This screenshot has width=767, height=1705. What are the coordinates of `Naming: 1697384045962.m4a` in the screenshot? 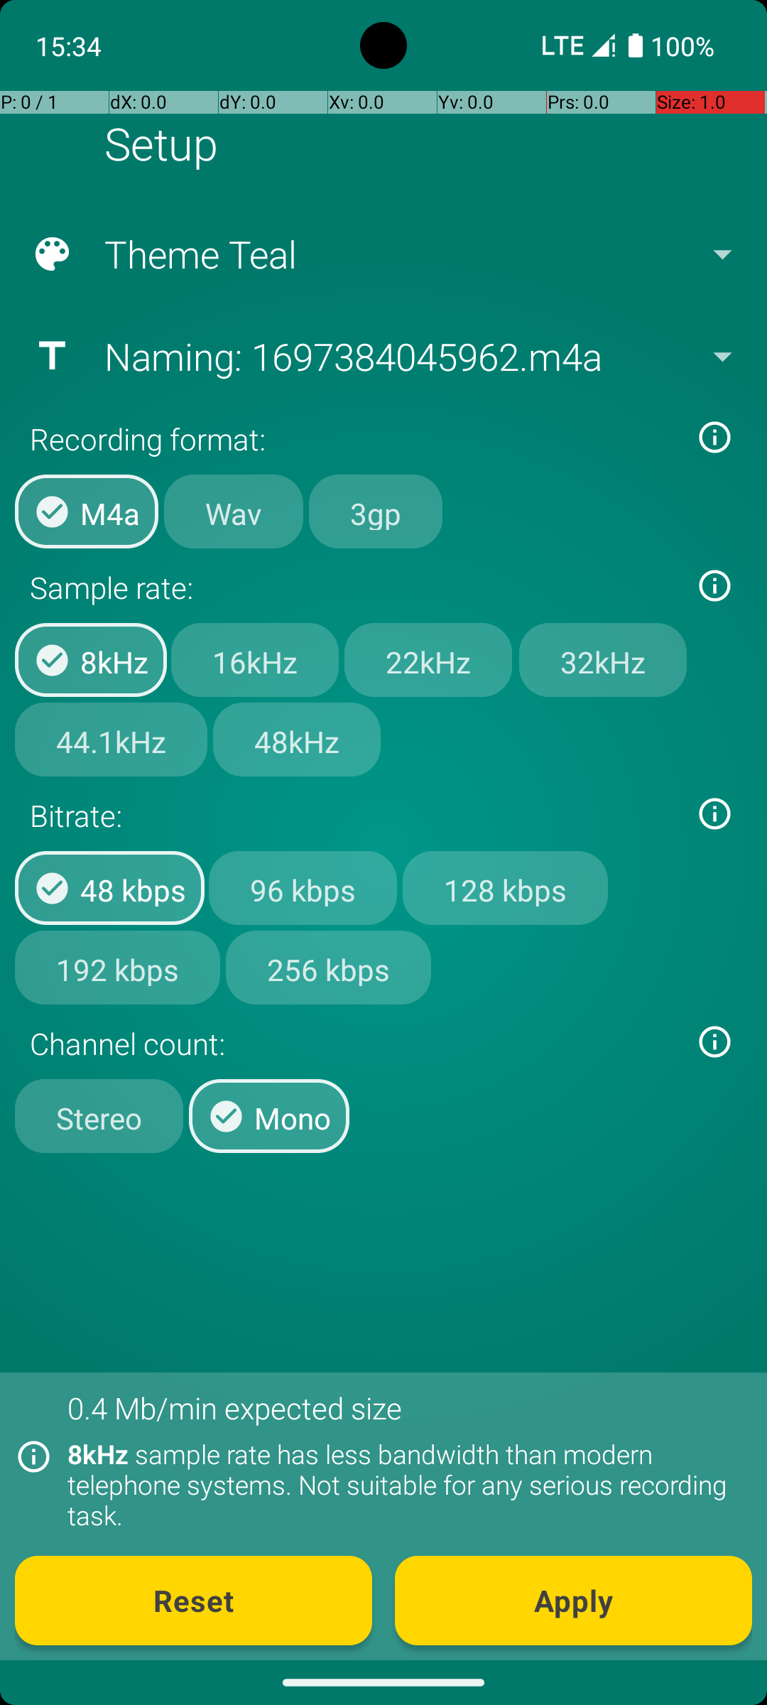 It's located at (382, 356).